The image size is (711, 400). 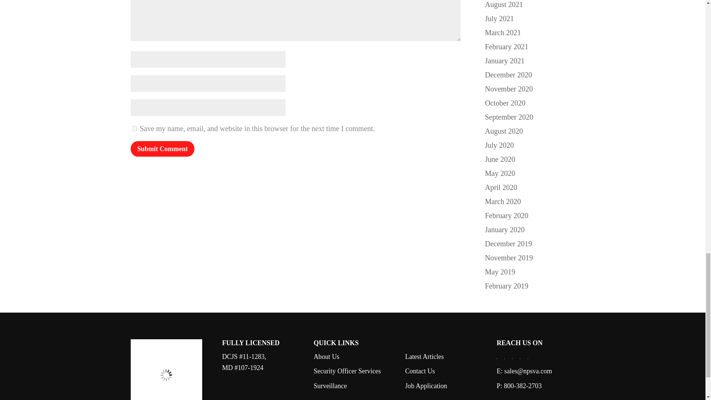 What do you see at coordinates (162, 149) in the screenshot?
I see `Submit Comment` at bounding box center [162, 149].